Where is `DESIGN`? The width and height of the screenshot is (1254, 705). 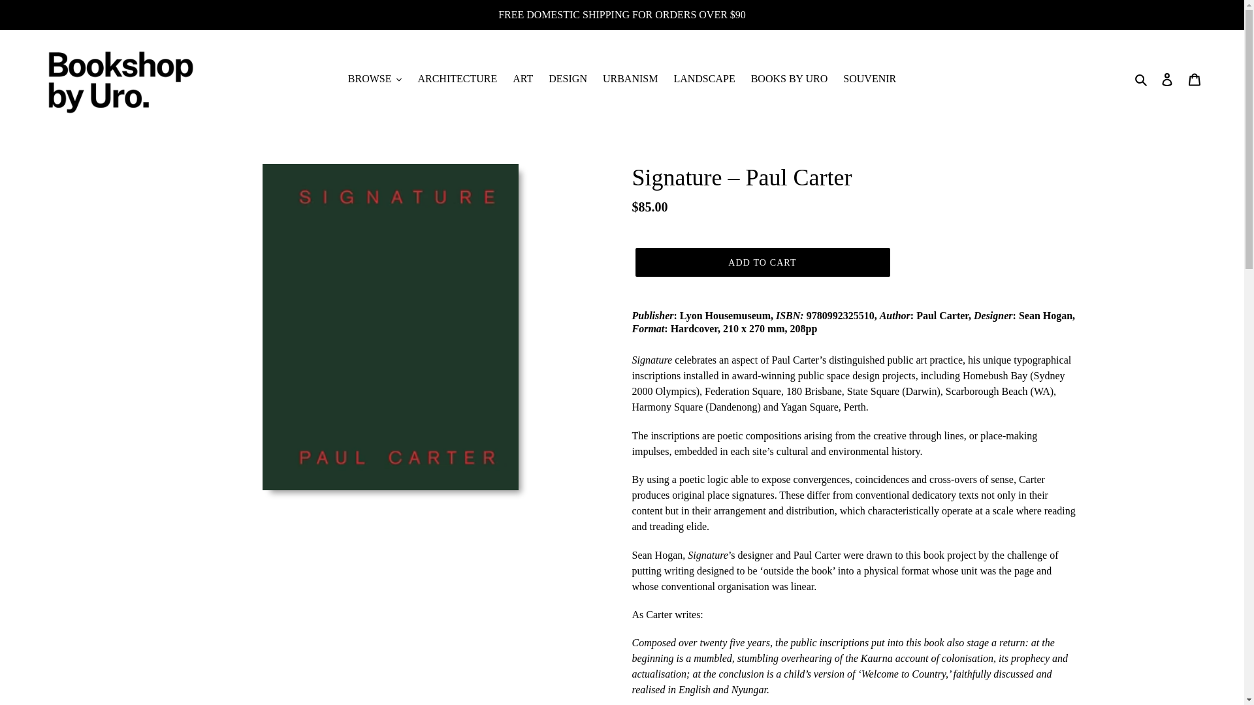
DESIGN is located at coordinates (567, 78).